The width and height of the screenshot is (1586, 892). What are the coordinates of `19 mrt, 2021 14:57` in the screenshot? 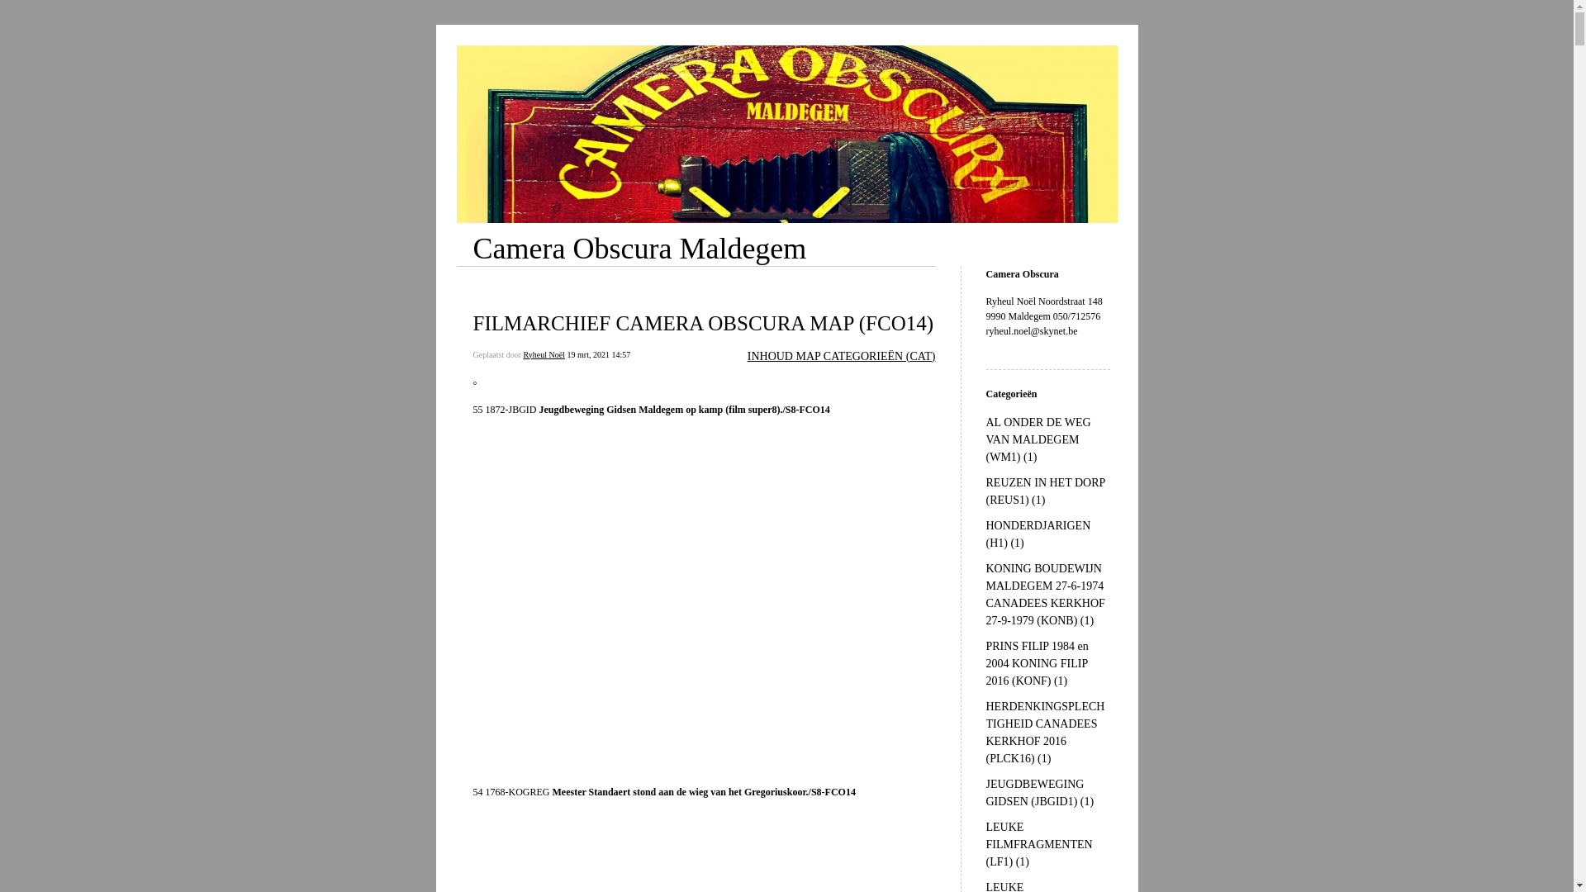 It's located at (600, 355).